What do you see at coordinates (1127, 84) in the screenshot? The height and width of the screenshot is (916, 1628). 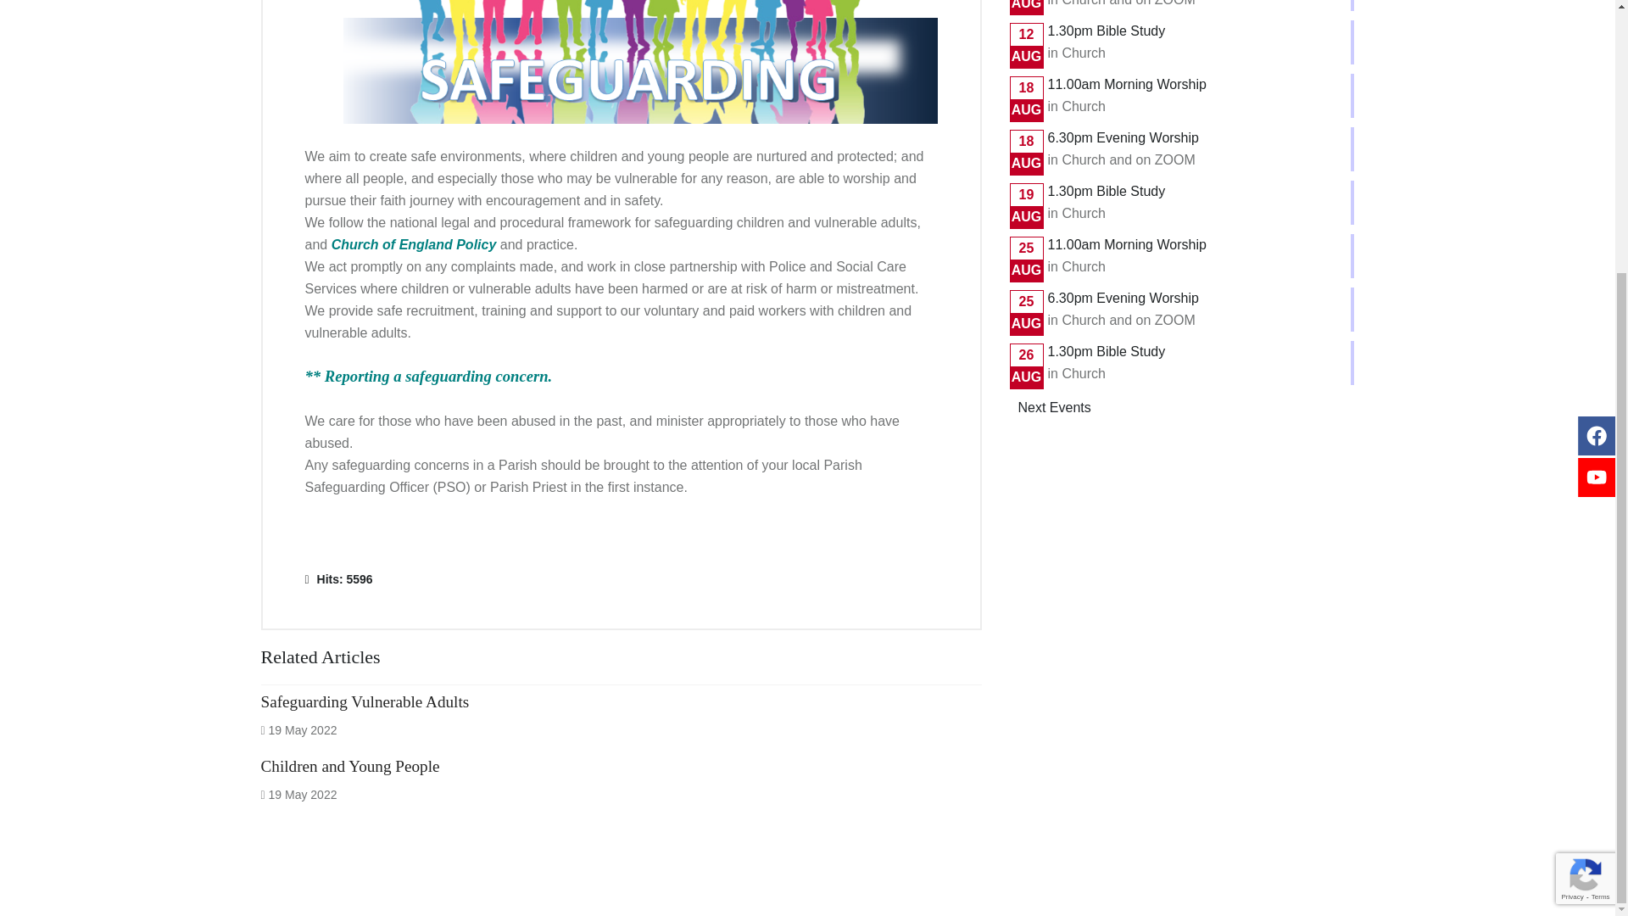 I see `11.00am Morning Worship` at bounding box center [1127, 84].